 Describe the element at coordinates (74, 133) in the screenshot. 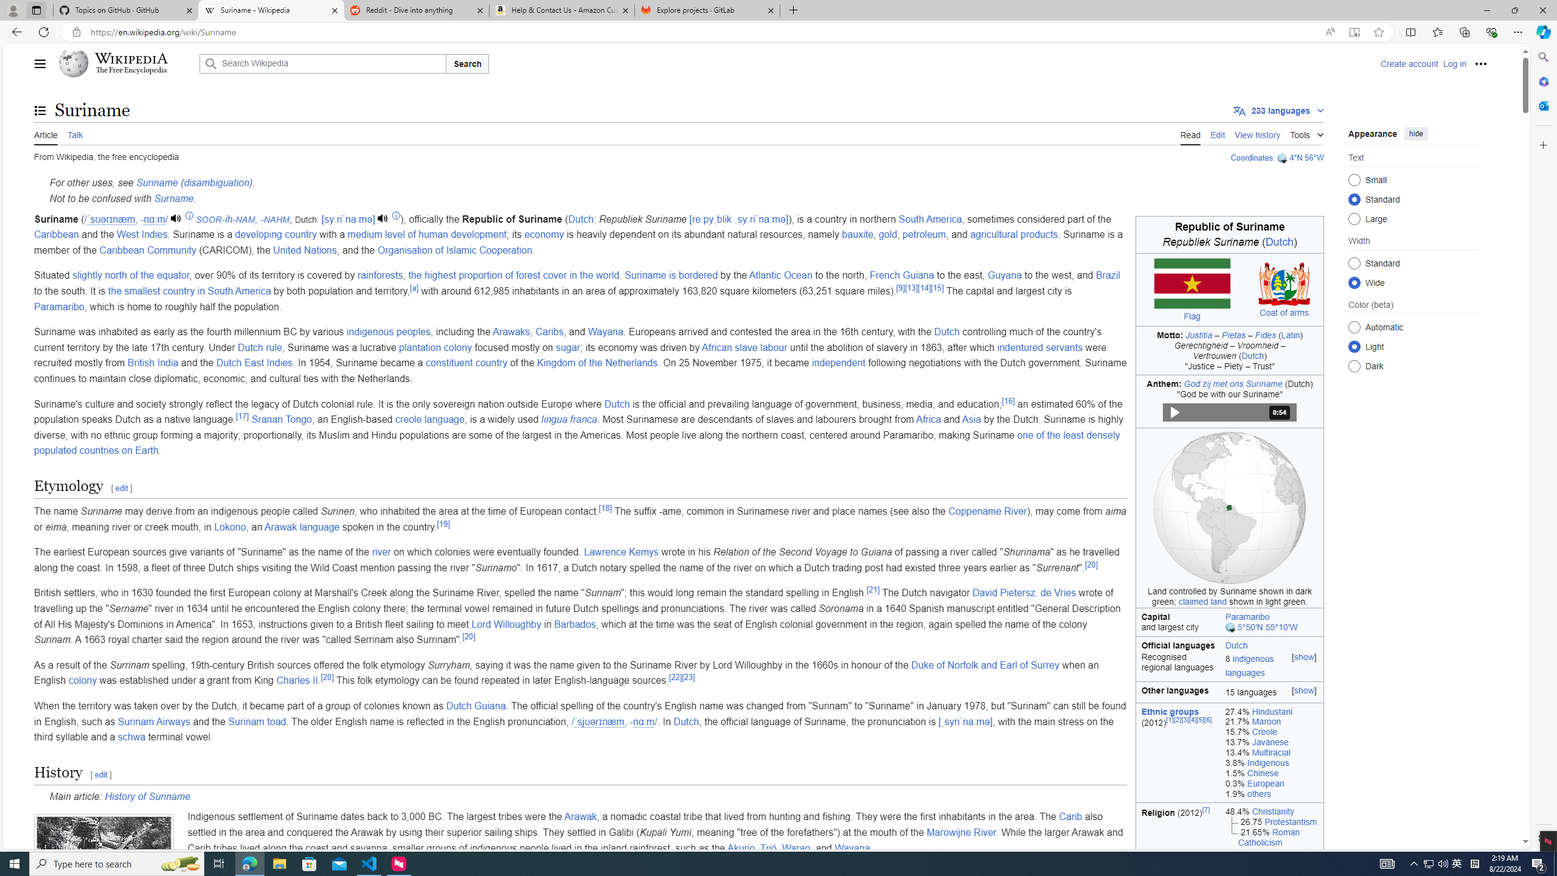

I see `Talk` at that location.